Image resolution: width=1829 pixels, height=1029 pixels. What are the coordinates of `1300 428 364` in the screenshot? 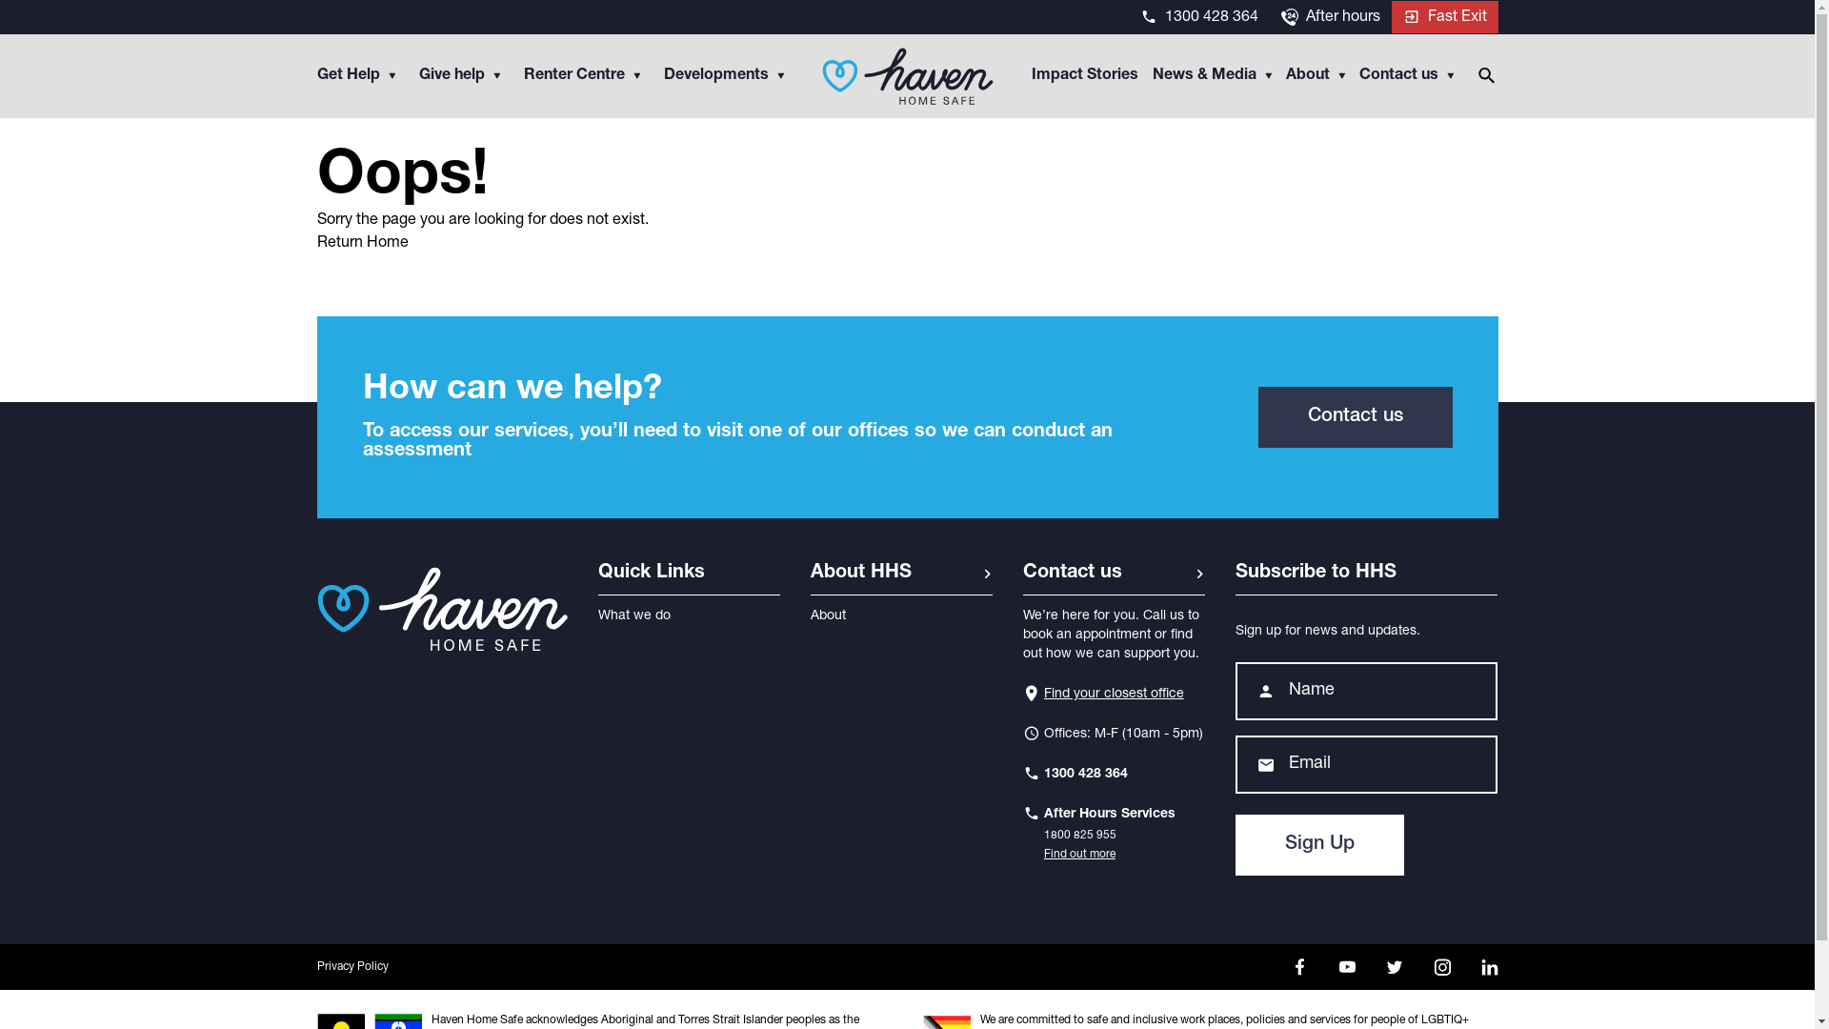 It's located at (1198, 17).